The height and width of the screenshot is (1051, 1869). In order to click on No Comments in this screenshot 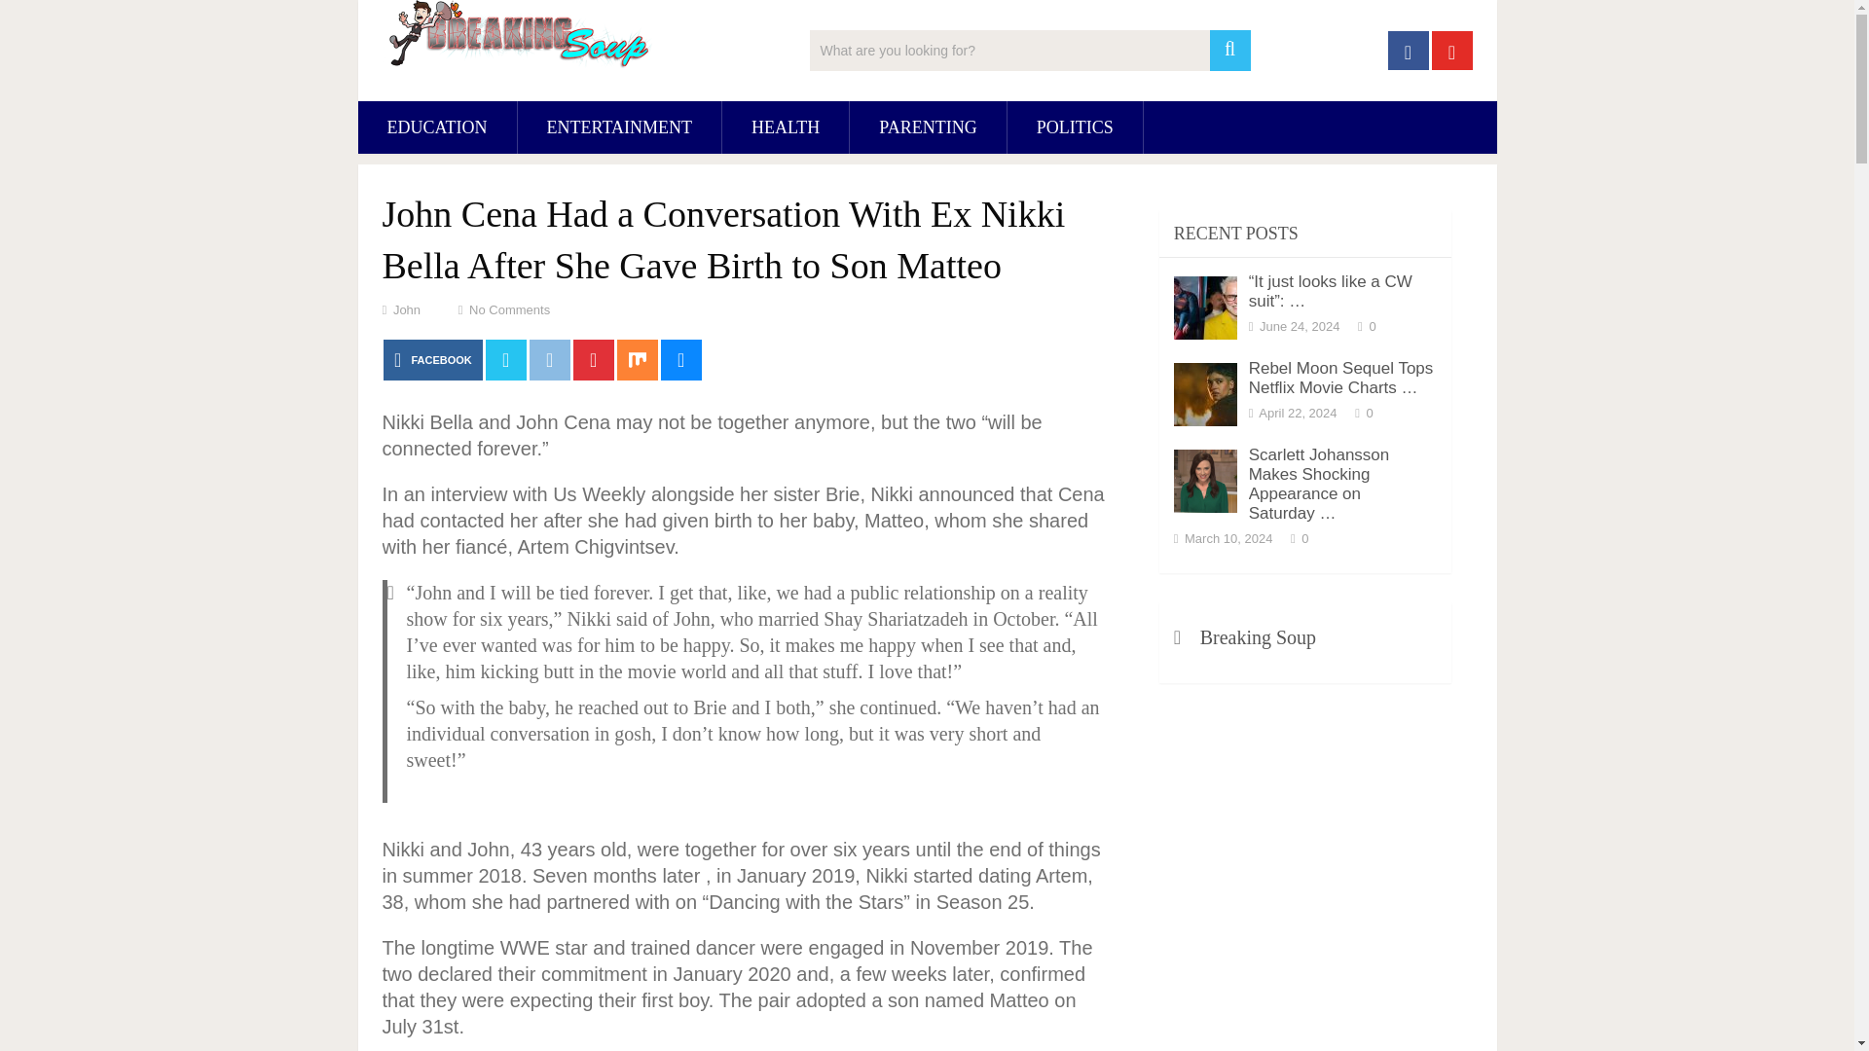, I will do `click(508, 309)`.